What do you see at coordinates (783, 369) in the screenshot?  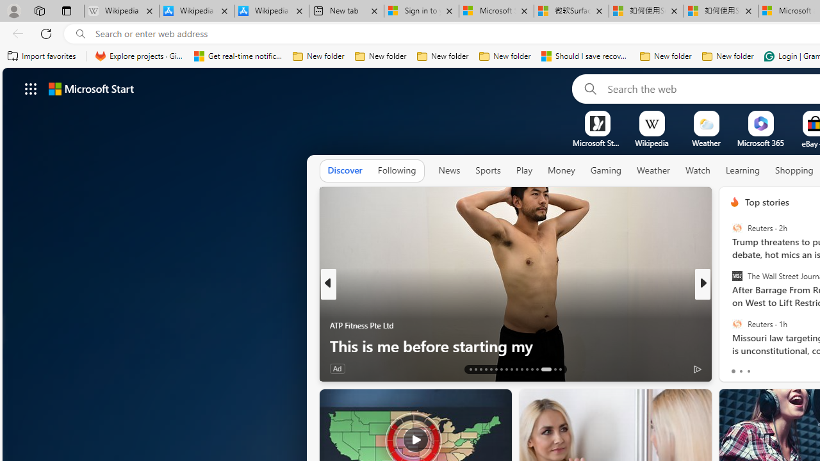 I see `Start the conversation` at bounding box center [783, 369].